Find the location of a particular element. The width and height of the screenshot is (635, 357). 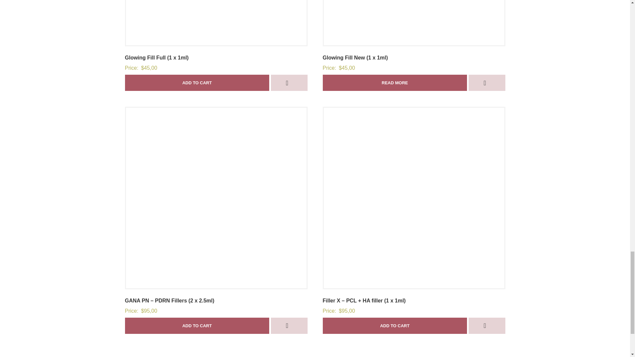

ADD TO CART is located at coordinates (197, 83).